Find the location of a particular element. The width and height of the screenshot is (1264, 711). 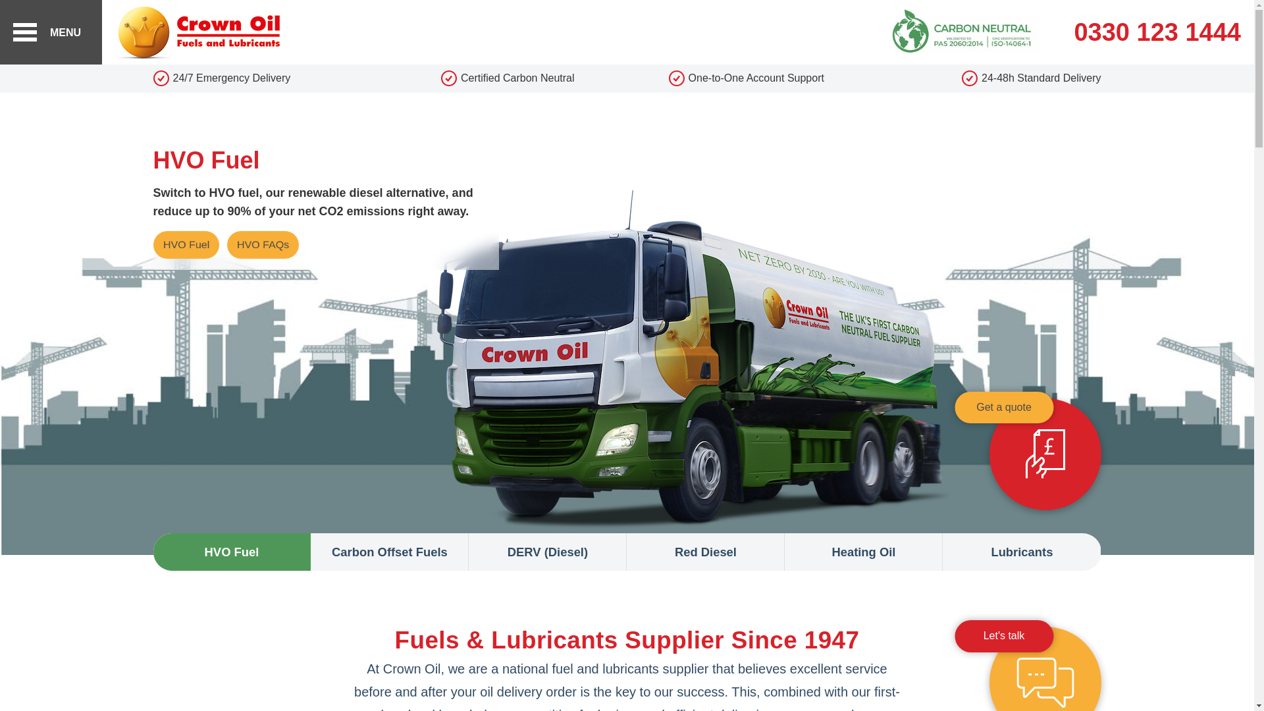

Certified Carbon Neutral is located at coordinates (508, 78).